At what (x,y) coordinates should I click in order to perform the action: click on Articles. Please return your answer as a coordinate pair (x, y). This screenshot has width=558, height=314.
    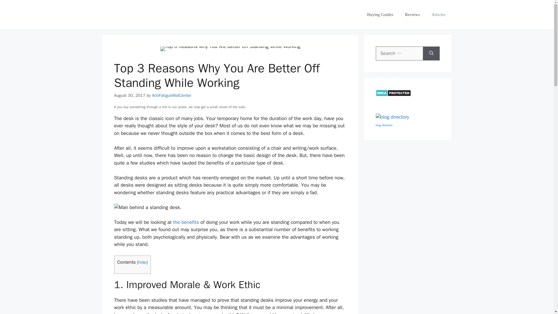
    Looking at the image, I should click on (438, 15).